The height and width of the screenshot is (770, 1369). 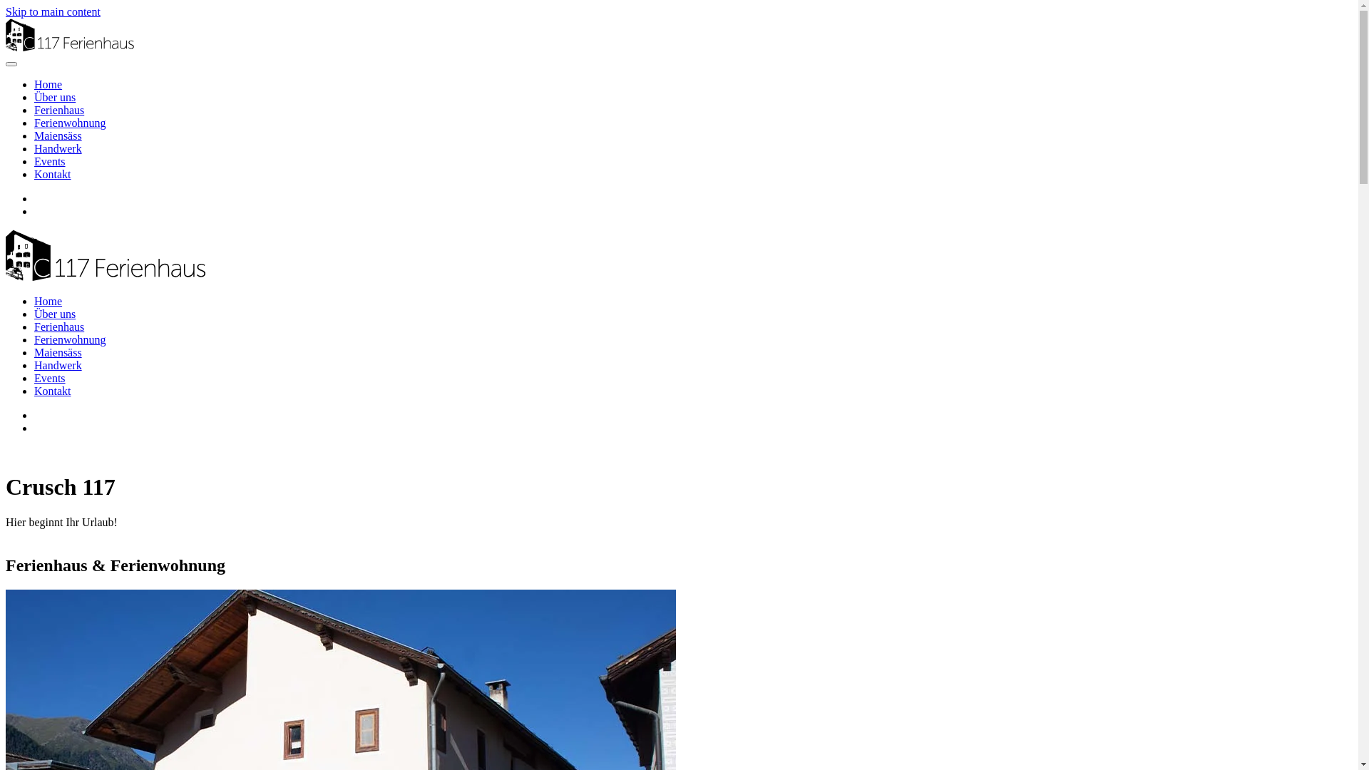 What do you see at coordinates (59, 327) in the screenshot?
I see `Ferienhaus` at bounding box center [59, 327].